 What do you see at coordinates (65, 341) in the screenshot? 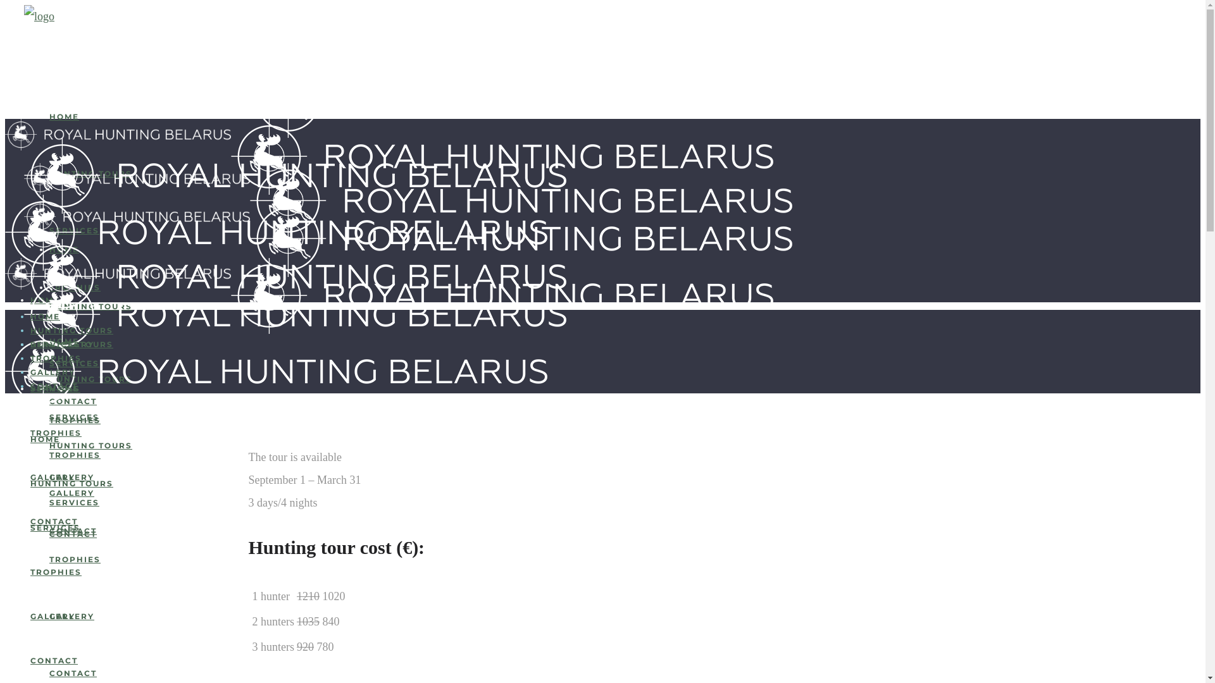
I see `HOME` at bounding box center [65, 341].